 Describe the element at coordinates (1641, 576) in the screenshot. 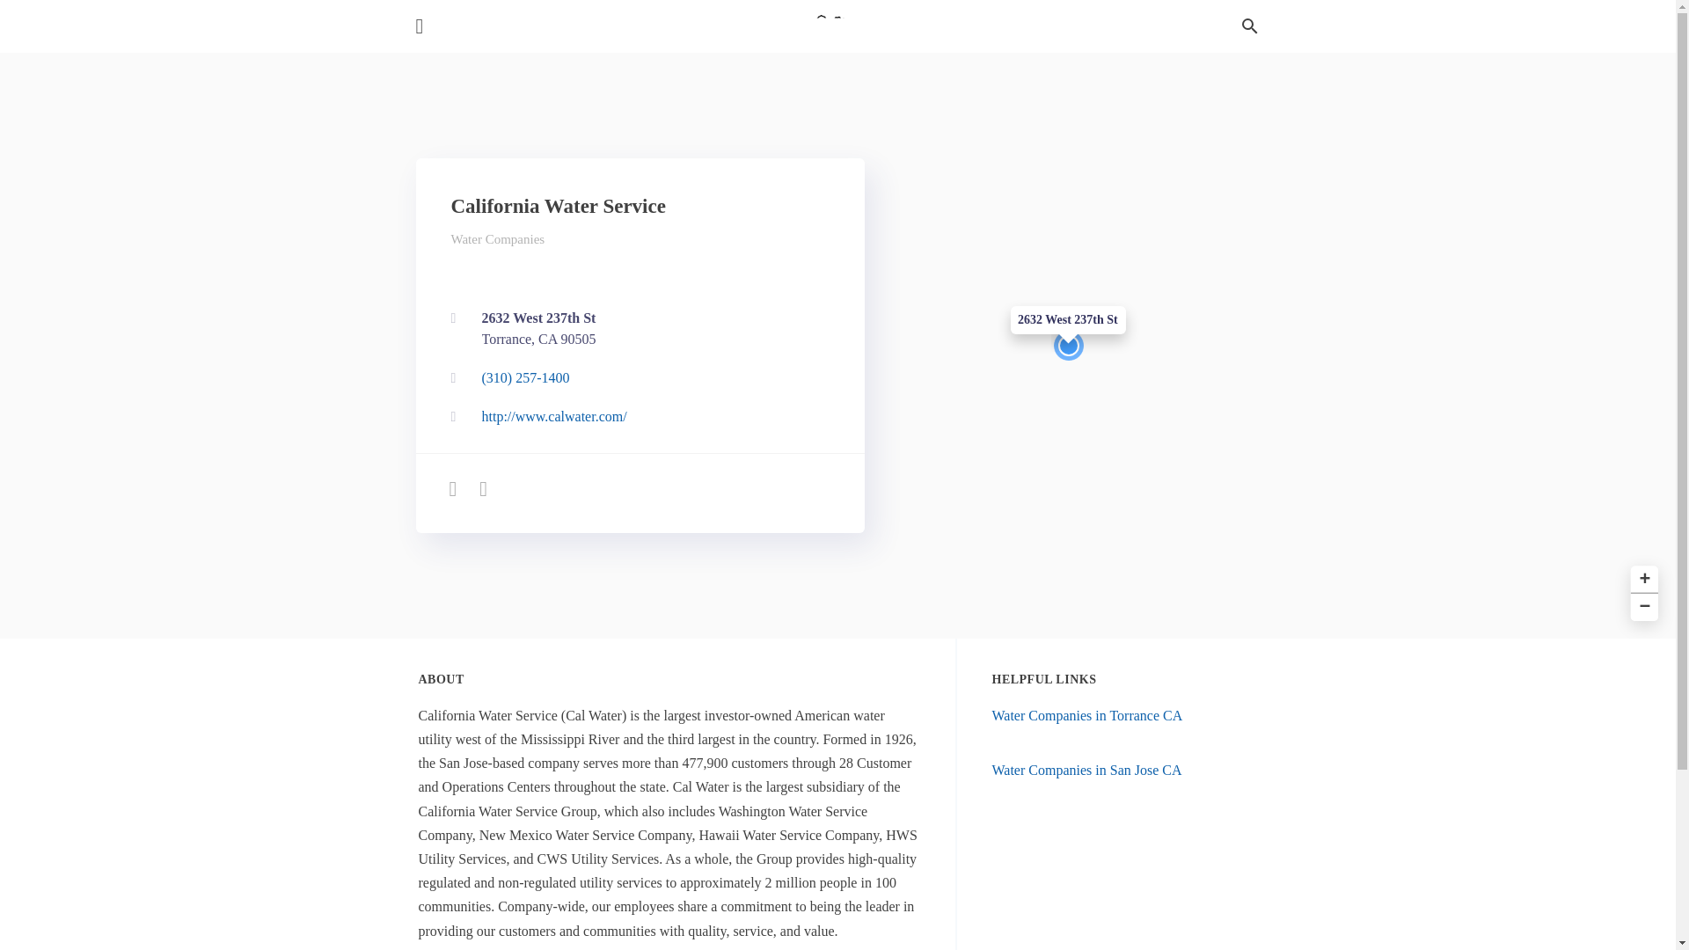

I see `Zoom in` at that location.